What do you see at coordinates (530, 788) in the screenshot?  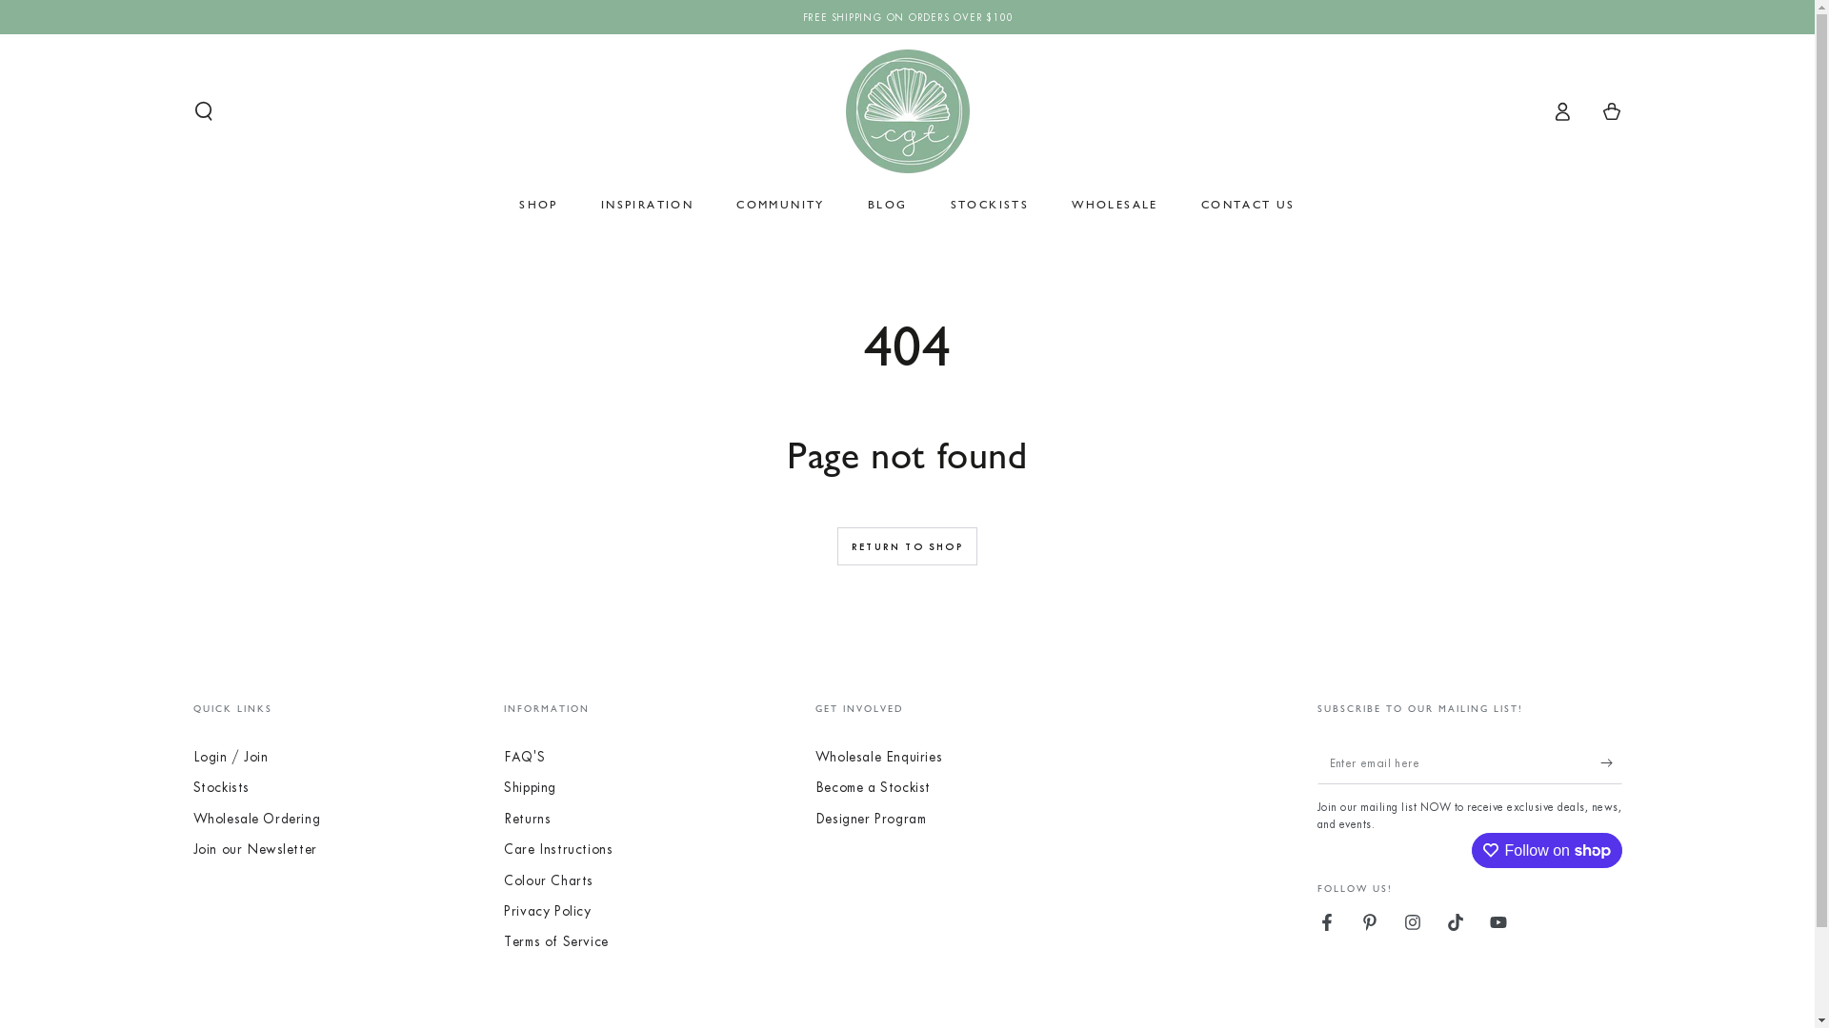 I see `Shipping` at bounding box center [530, 788].